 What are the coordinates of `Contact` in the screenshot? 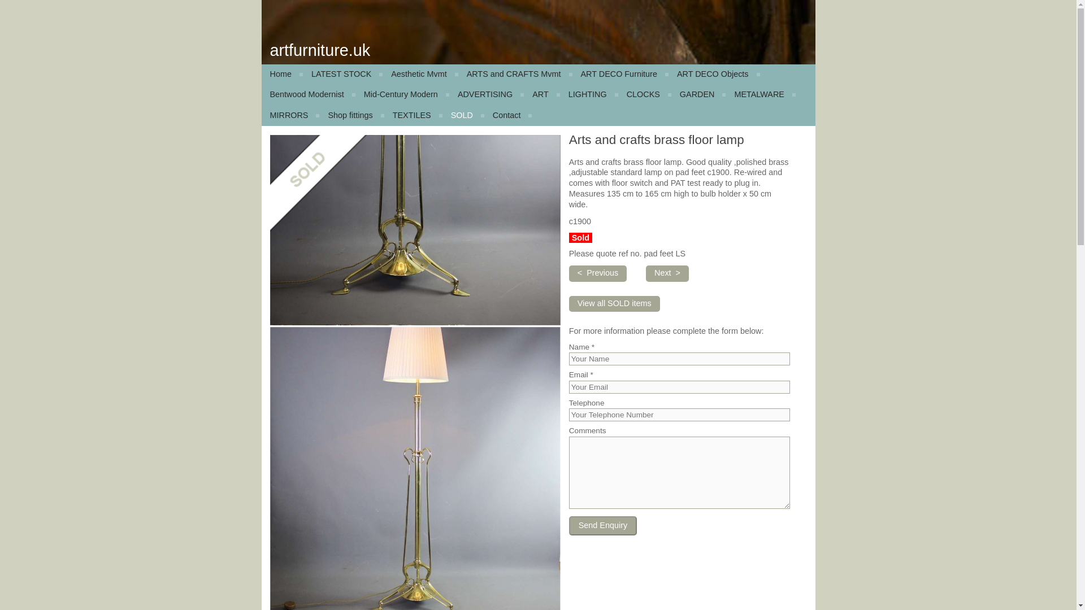 It's located at (508, 115).